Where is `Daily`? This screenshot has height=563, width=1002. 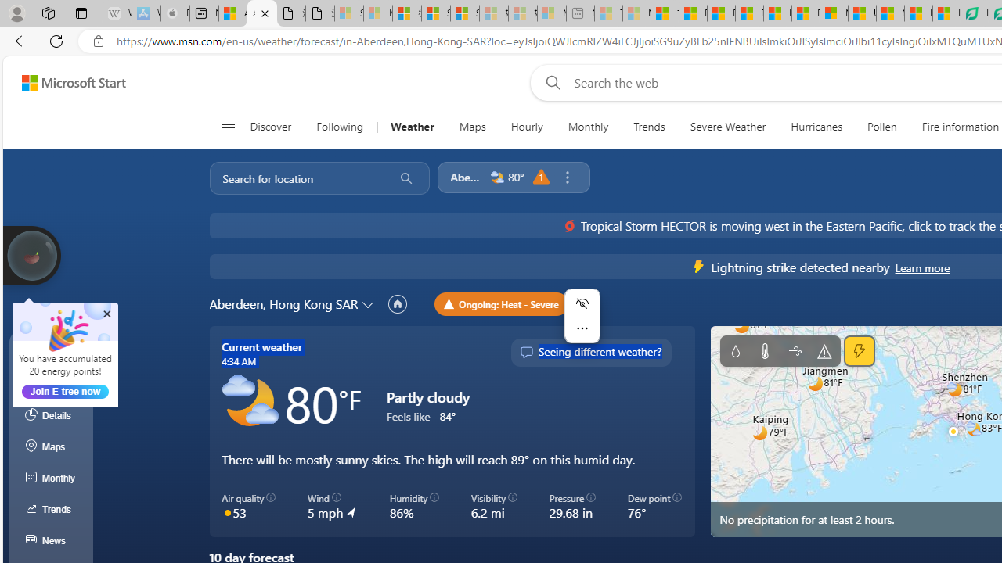 Daily is located at coordinates (52, 385).